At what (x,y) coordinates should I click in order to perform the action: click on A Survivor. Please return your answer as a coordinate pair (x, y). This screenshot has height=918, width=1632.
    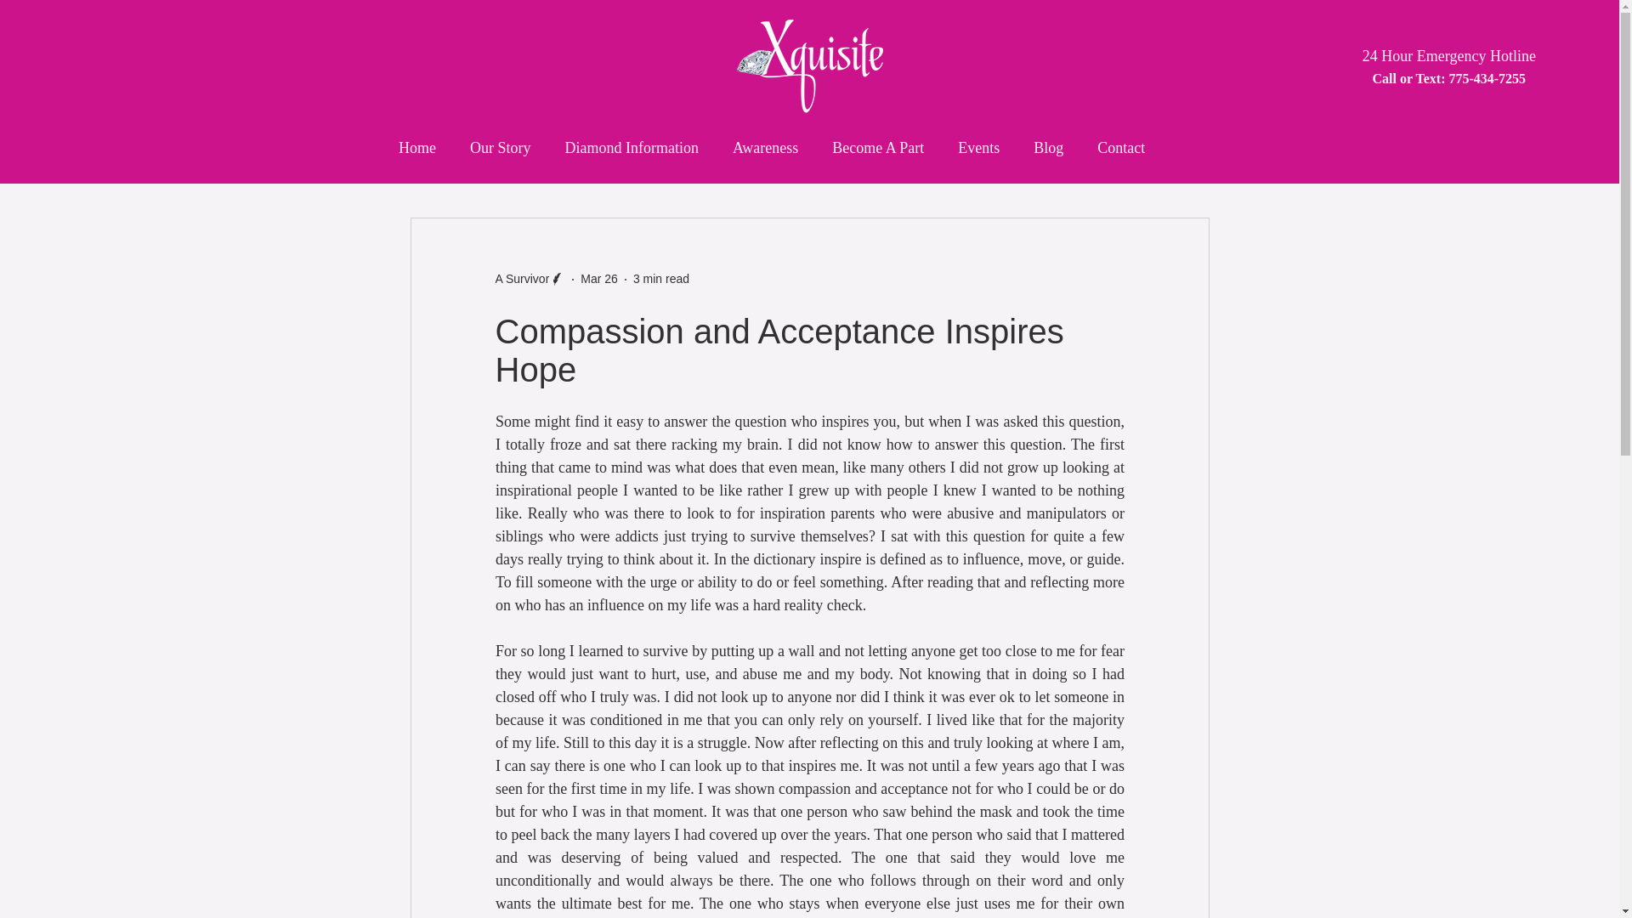
    Looking at the image, I should click on (529, 279).